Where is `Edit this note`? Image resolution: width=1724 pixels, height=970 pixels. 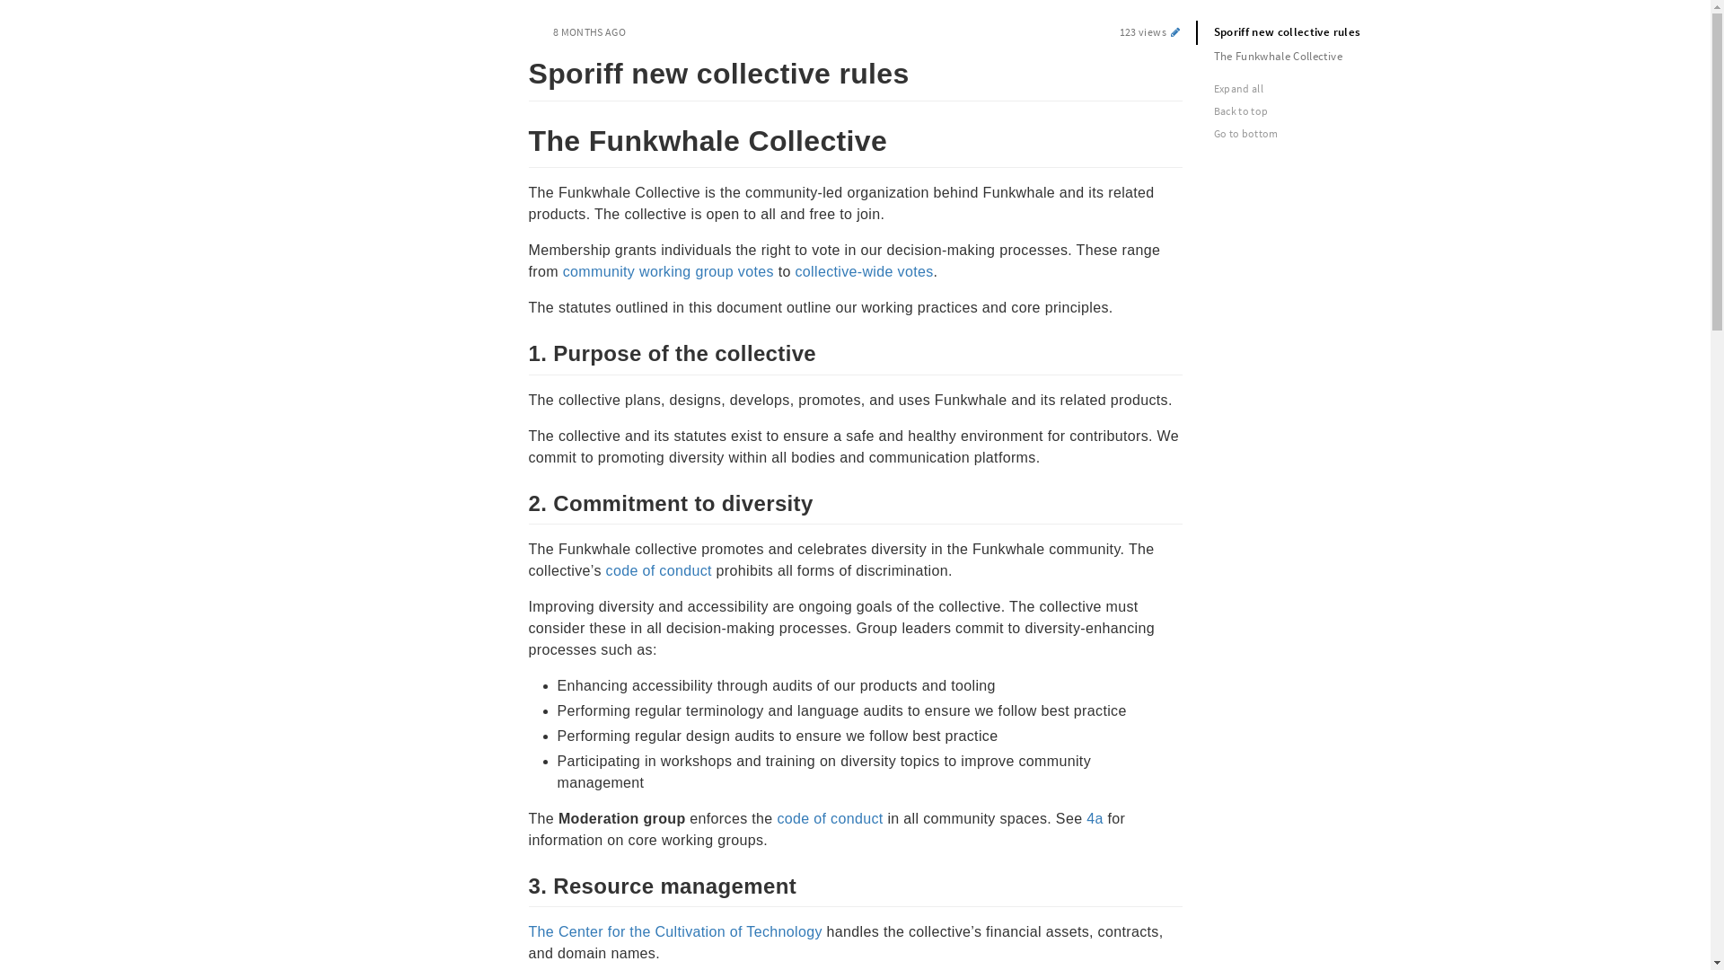 Edit this note is located at coordinates (1174, 32).